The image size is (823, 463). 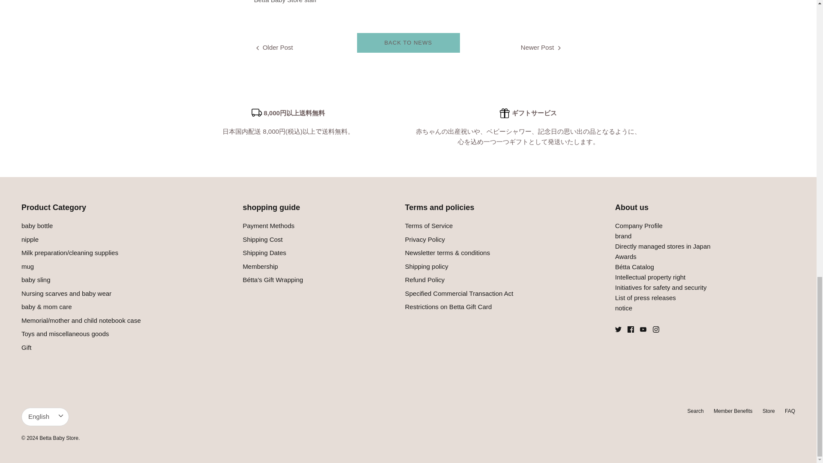 I want to click on Awards, so click(x=625, y=256).